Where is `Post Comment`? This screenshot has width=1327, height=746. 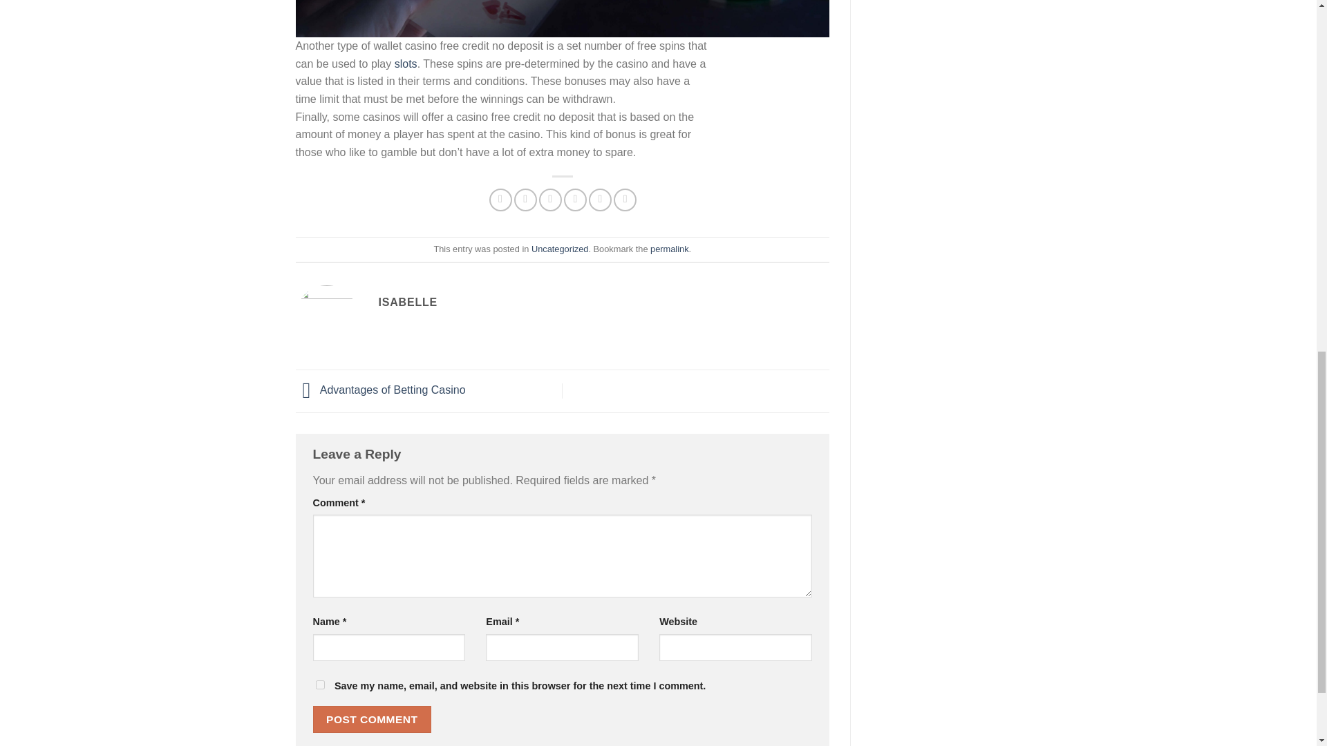
Post Comment is located at coordinates (372, 718).